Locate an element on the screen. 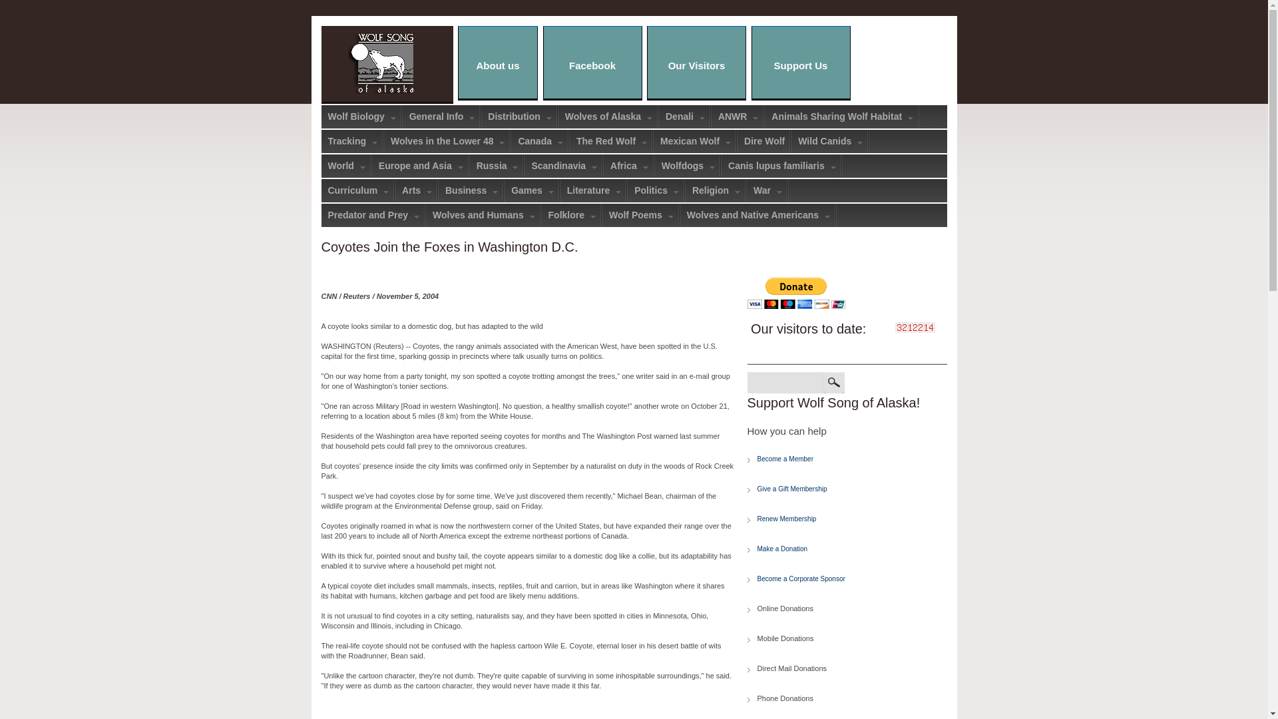 This screenshot has width=1278, height=719. Wolves of Alaska is located at coordinates (608, 117).